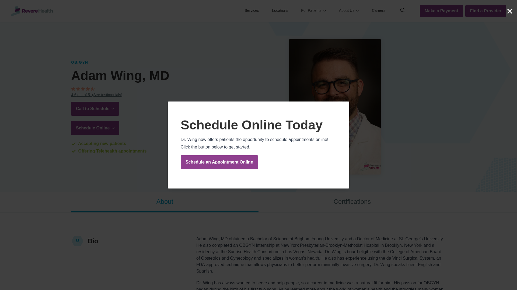 This screenshot has width=517, height=290. I want to click on For Patients, so click(313, 11).